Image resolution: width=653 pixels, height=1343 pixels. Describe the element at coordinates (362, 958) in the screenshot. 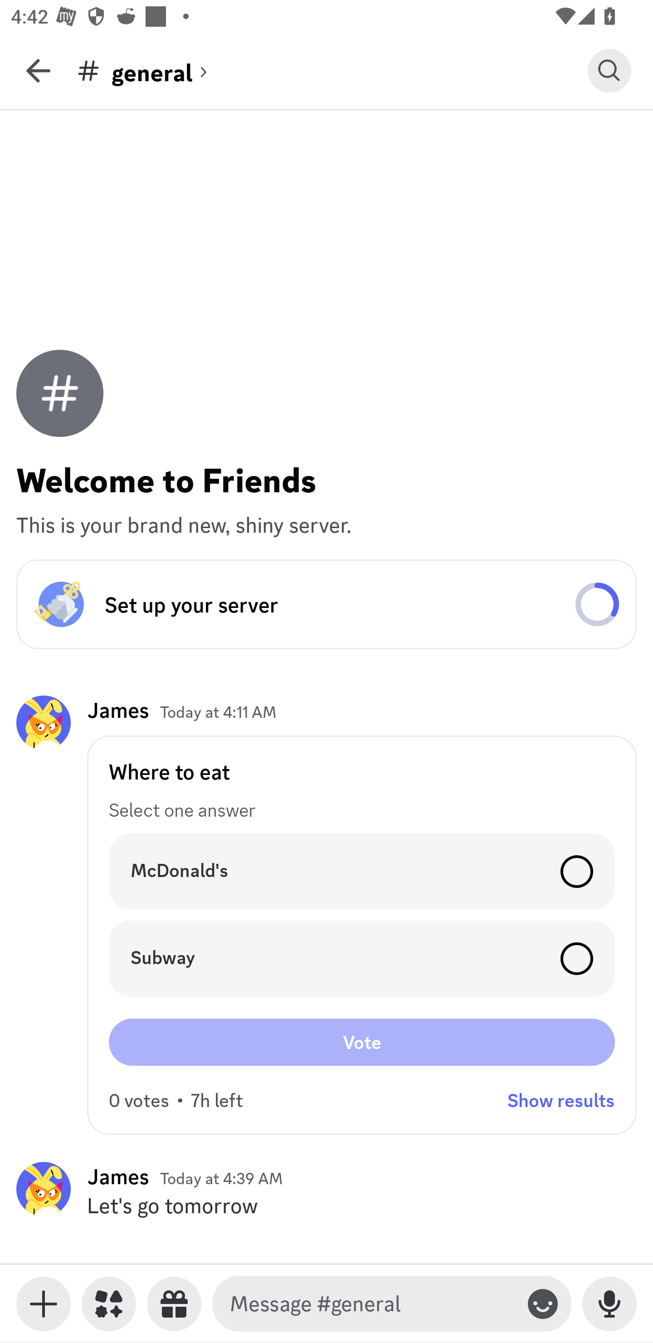

I see `Subway` at that location.